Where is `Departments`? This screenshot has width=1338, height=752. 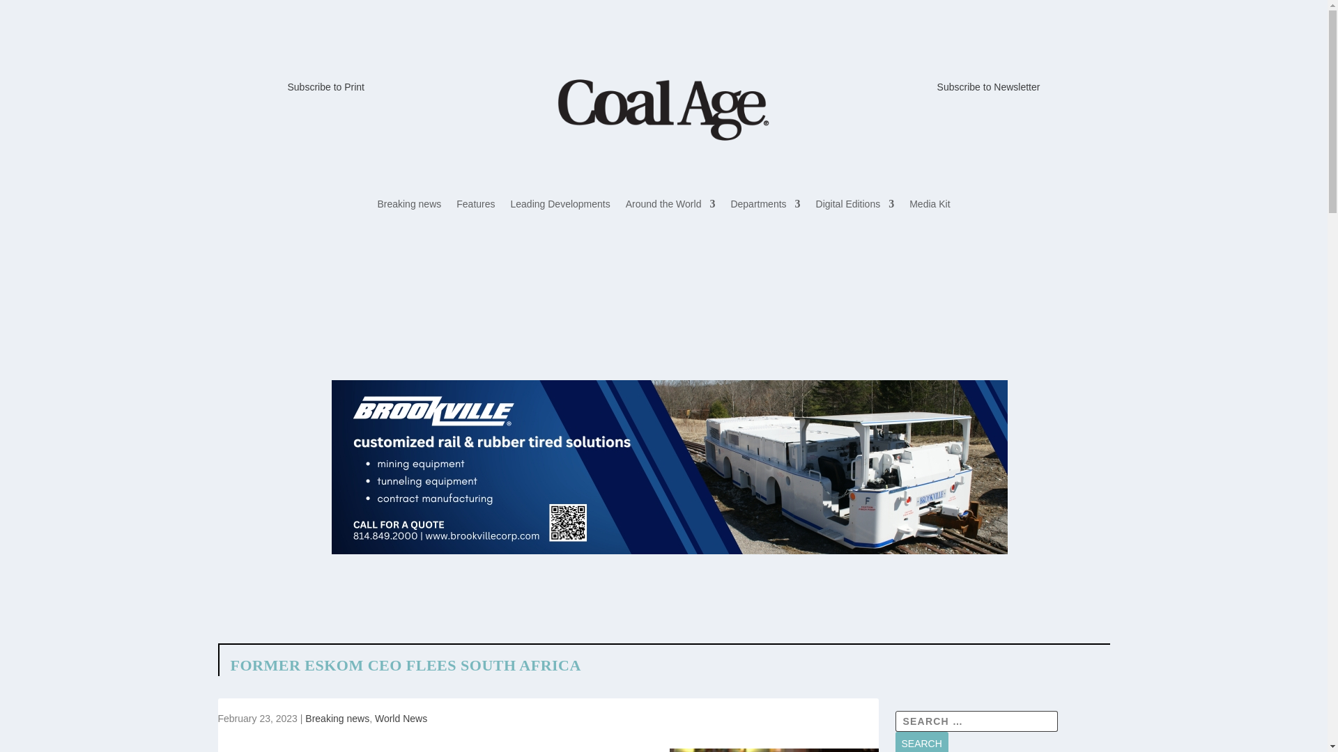 Departments is located at coordinates (765, 206).